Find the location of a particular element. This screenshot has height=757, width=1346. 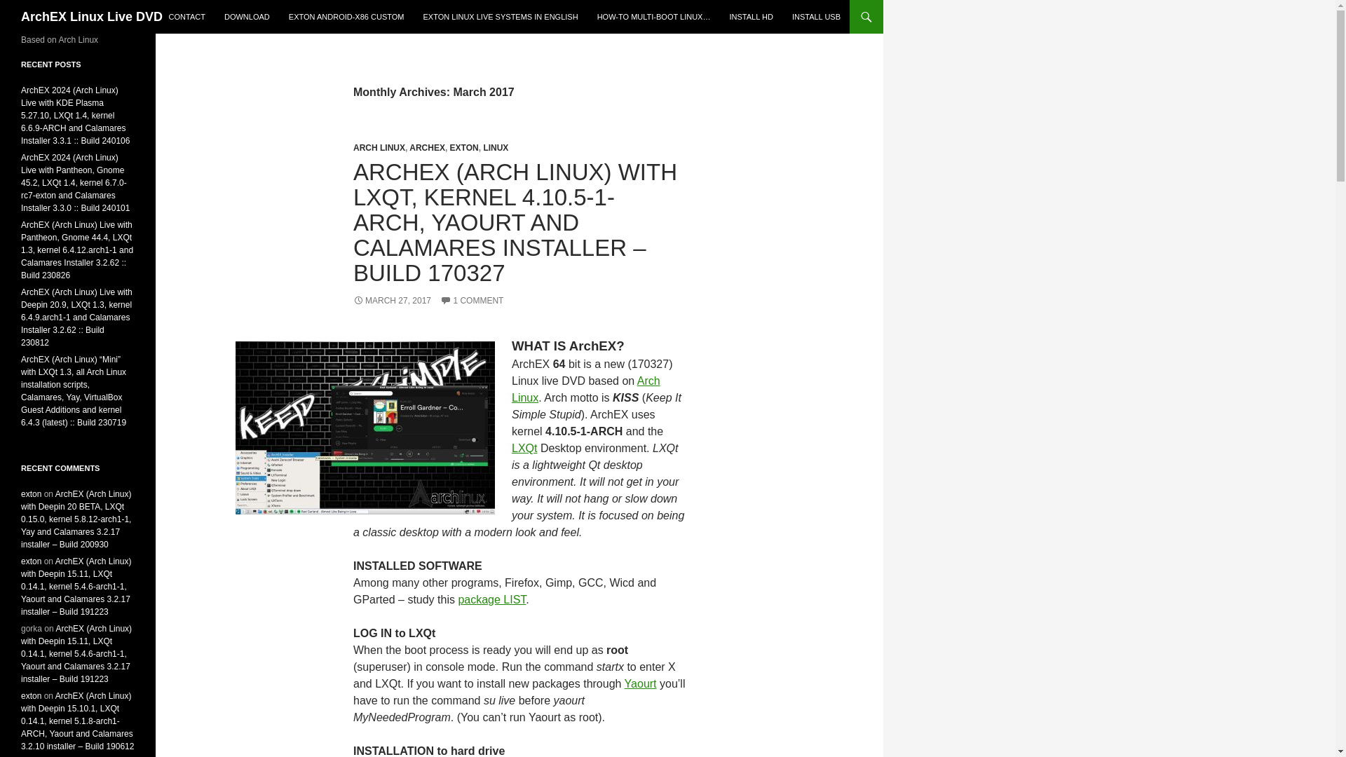

Yaourt is located at coordinates (640, 683).